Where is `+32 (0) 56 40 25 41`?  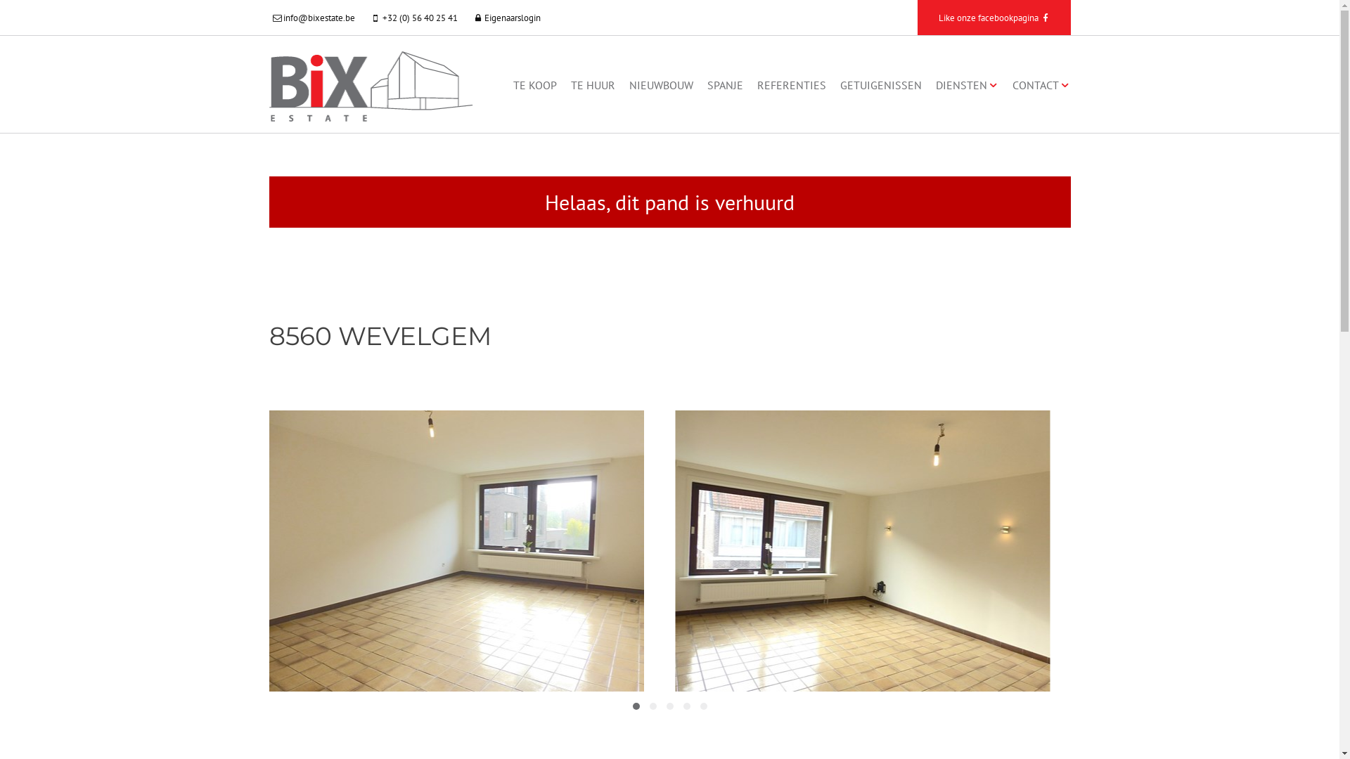 +32 (0) 56 40 25 41 is located at coordinates (416, 18).